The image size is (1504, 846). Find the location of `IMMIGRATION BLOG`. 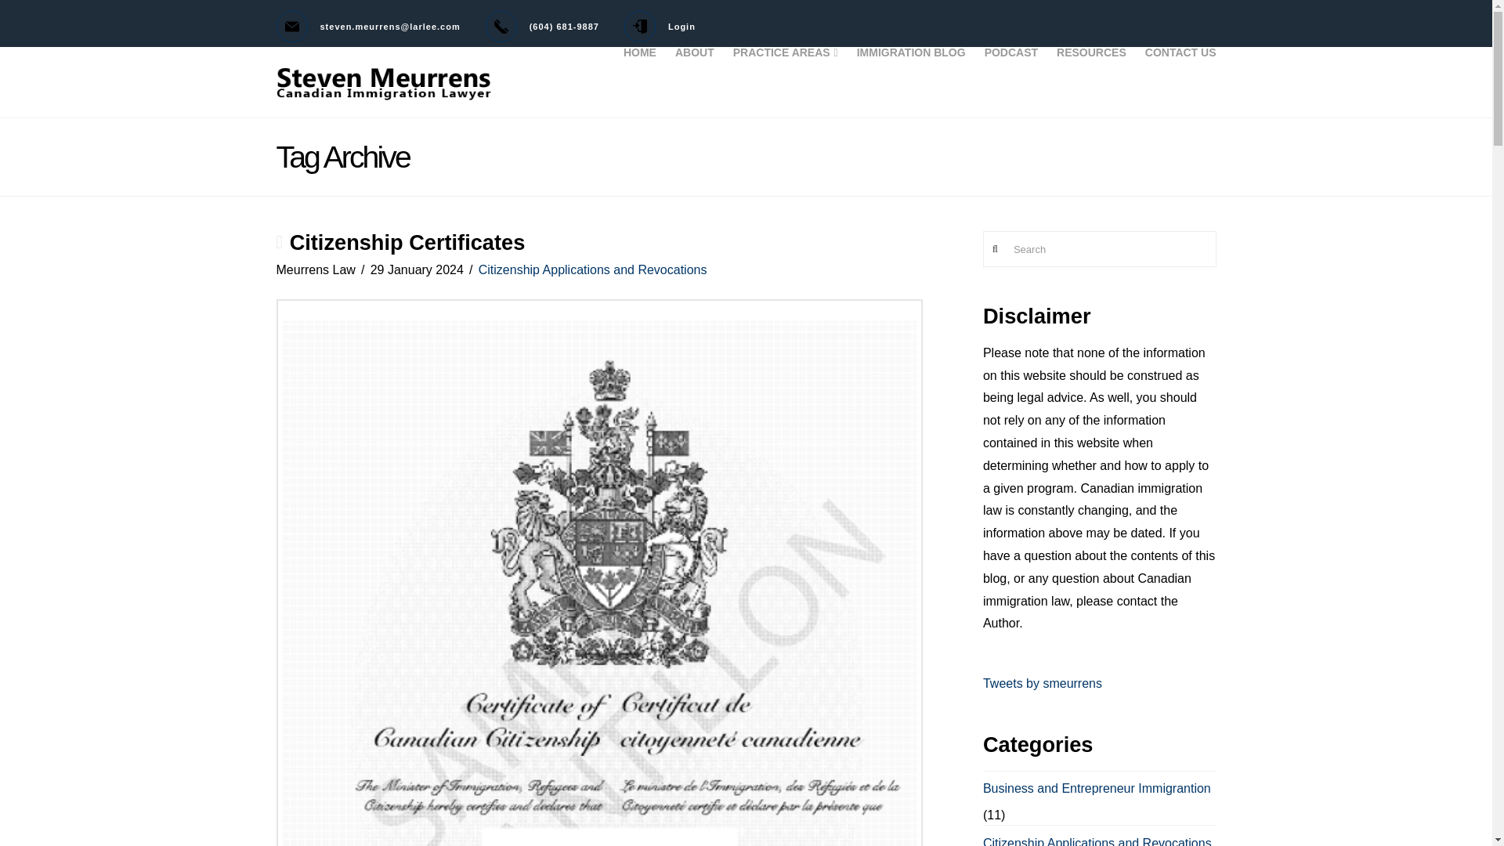

IMMIGRATION BLOG is located at coordinates (911, 82).